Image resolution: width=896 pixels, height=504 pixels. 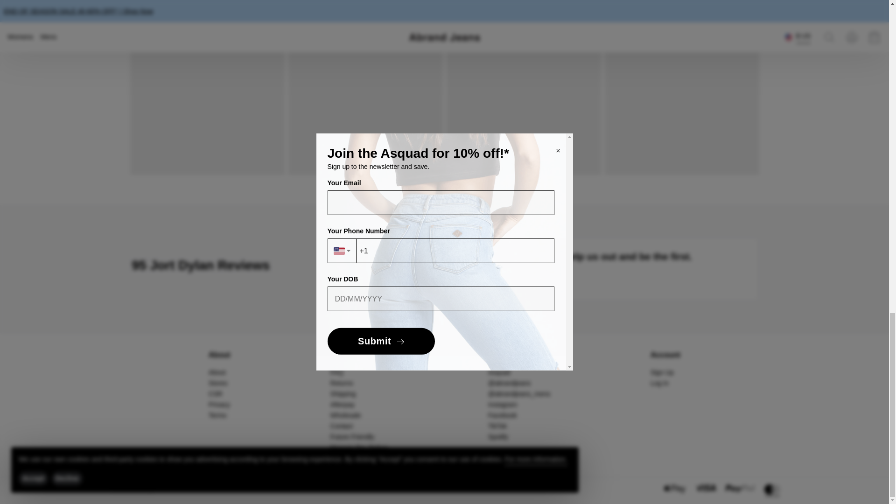 What do you see at coordinates (219, 404) in the screenshot?
I see `Privacy` at bounding box center [219, 404].